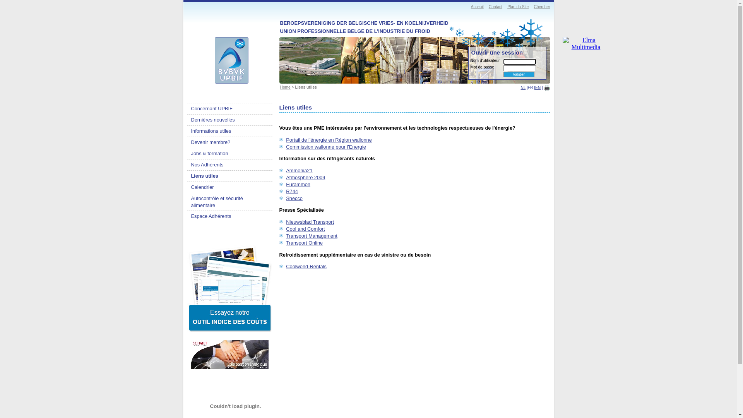 Image resolution: width=743 pixels, height=418 pixels. I want to click on NL, so click(523, 87).